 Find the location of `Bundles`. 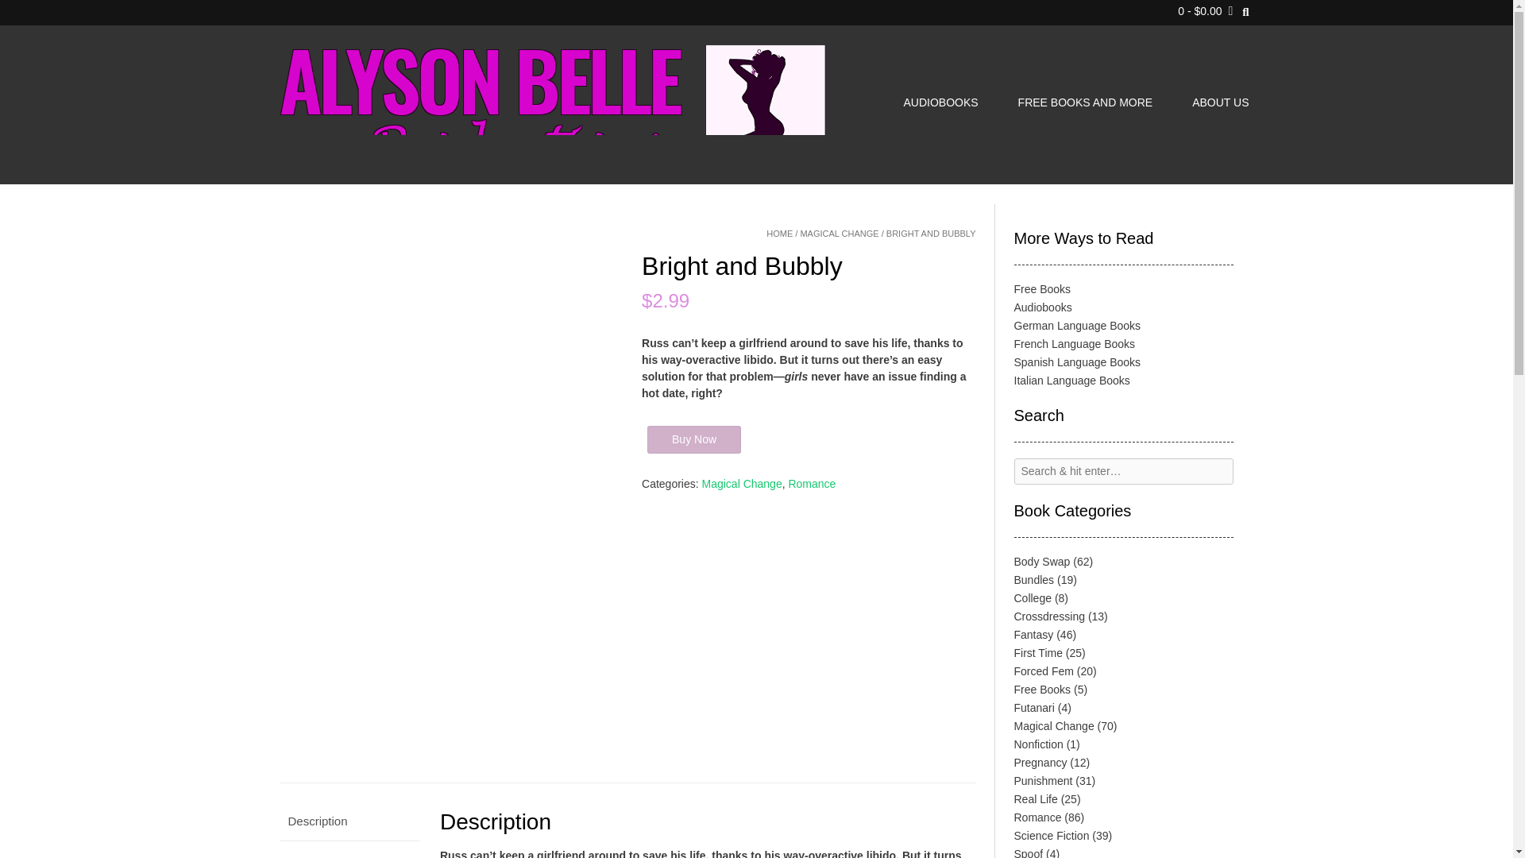

Bundles is located at coordinates (1033, 580).